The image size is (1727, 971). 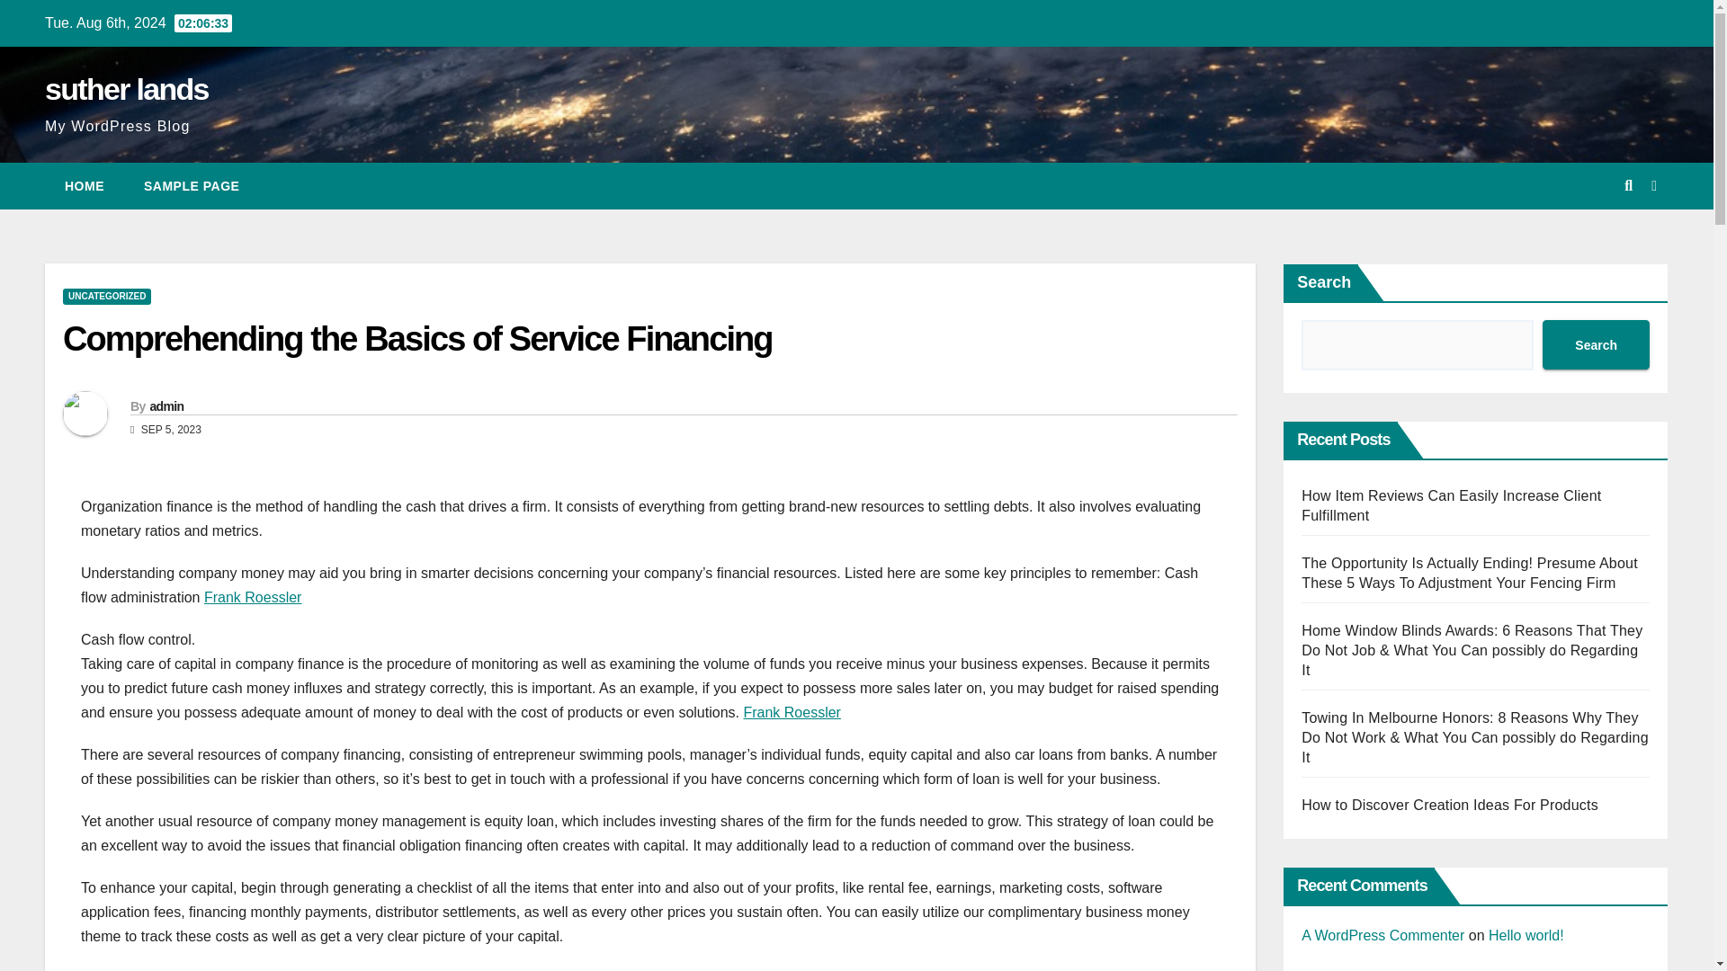 What do you see at coordinates (252, 597) in the screenshot?
I see `Frank Roessler` at bounding box center [252, 597].